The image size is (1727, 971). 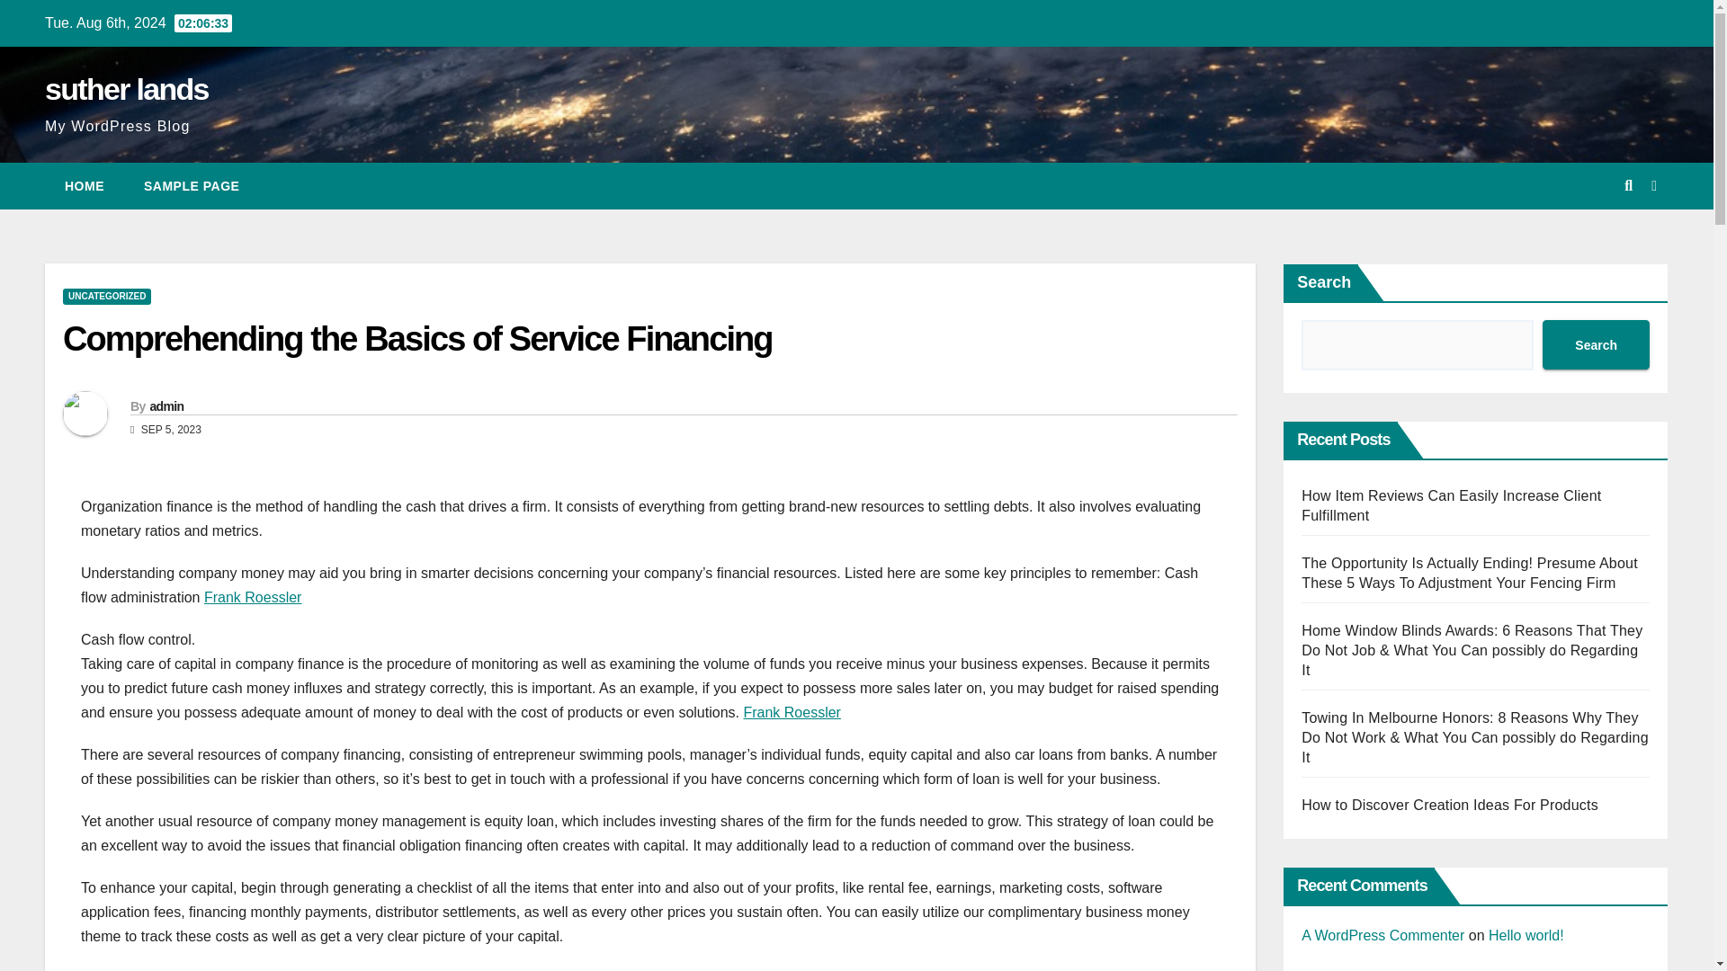 What do you see at coordinates (252, 597) in the screenshot?
I see `Frank Roessler` at bounding box center [252, 597].